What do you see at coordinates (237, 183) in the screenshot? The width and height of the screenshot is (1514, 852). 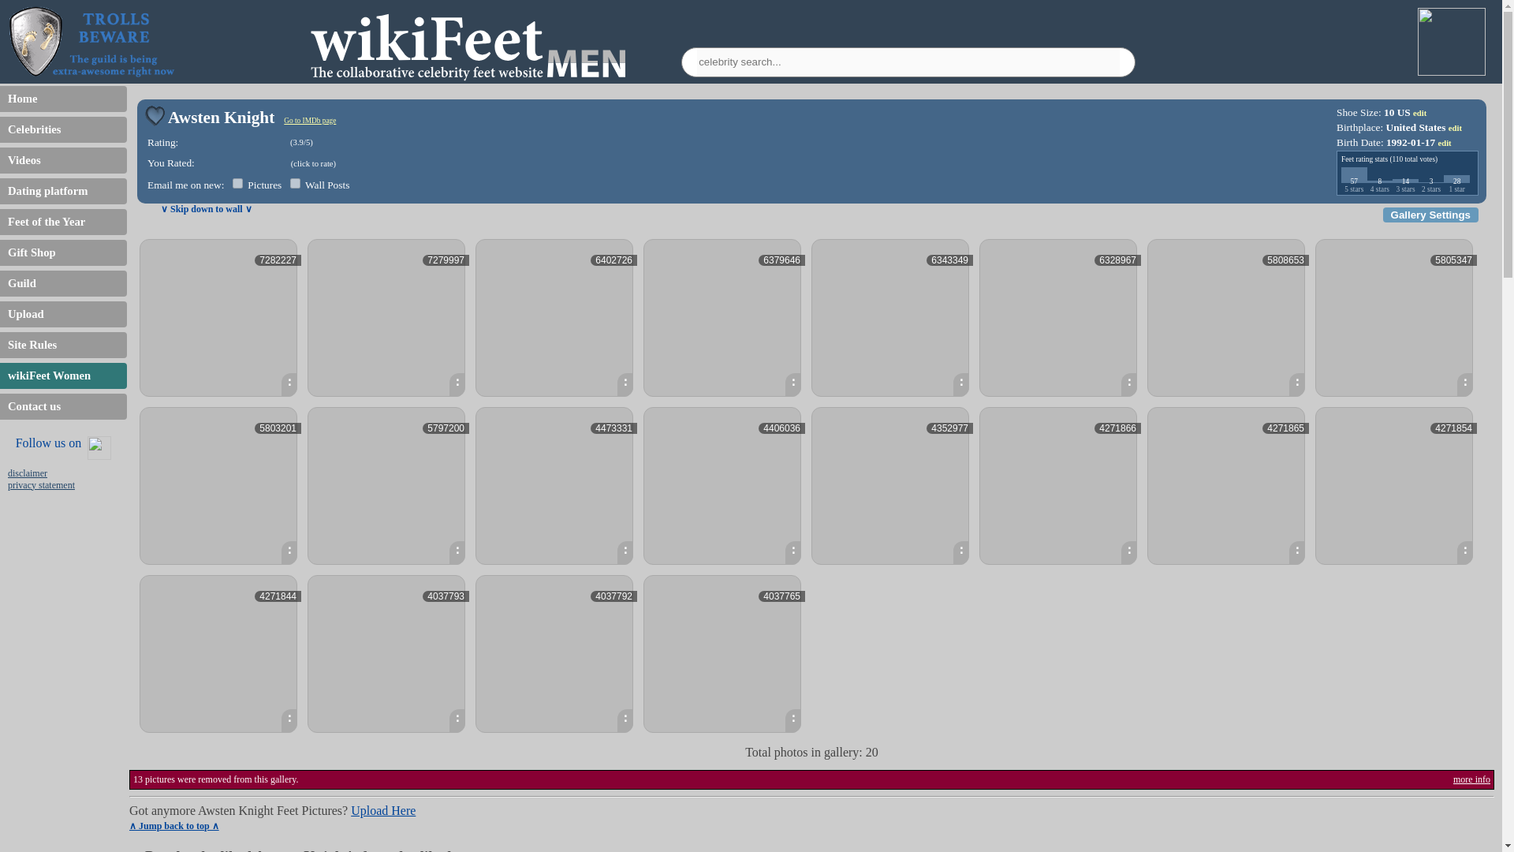 I see `on` at bounding box center [237, 183].